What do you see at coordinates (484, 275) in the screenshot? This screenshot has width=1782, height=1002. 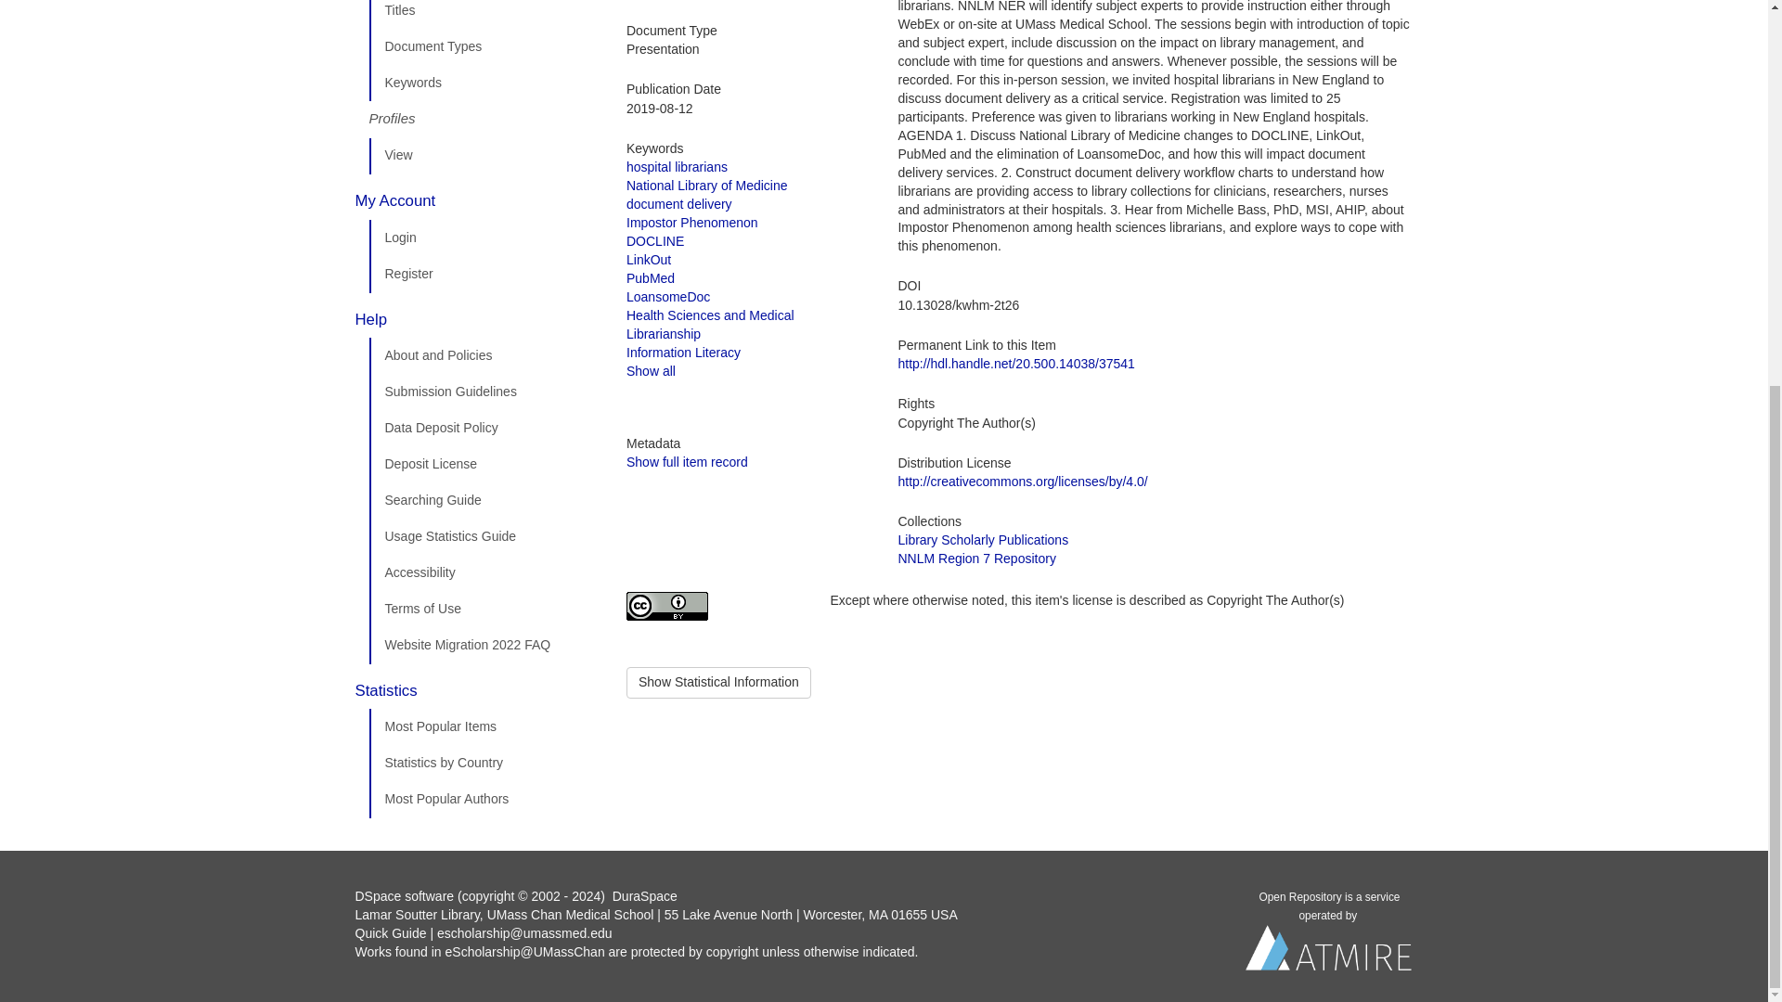 I see `Register` at bounding box center [484, 275].